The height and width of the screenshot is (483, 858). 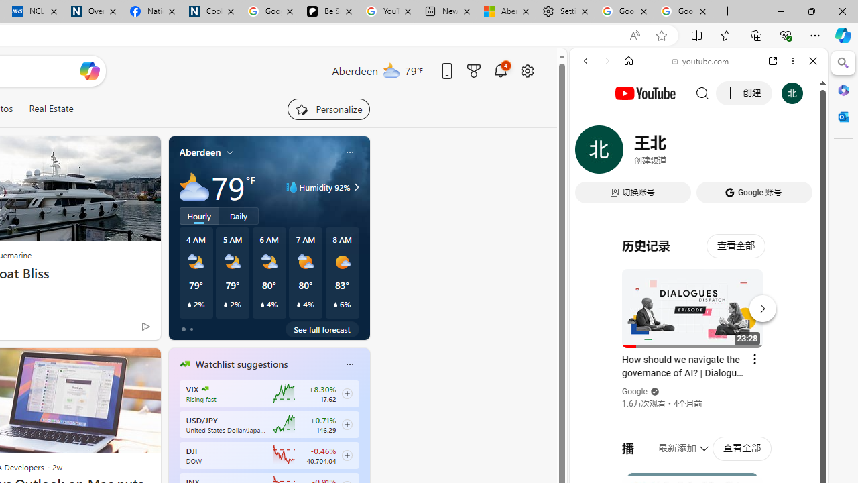 What do you see at coordinates (198, 215) in the screenshot?
I see `Hourly` at bounding box center [198, 215].